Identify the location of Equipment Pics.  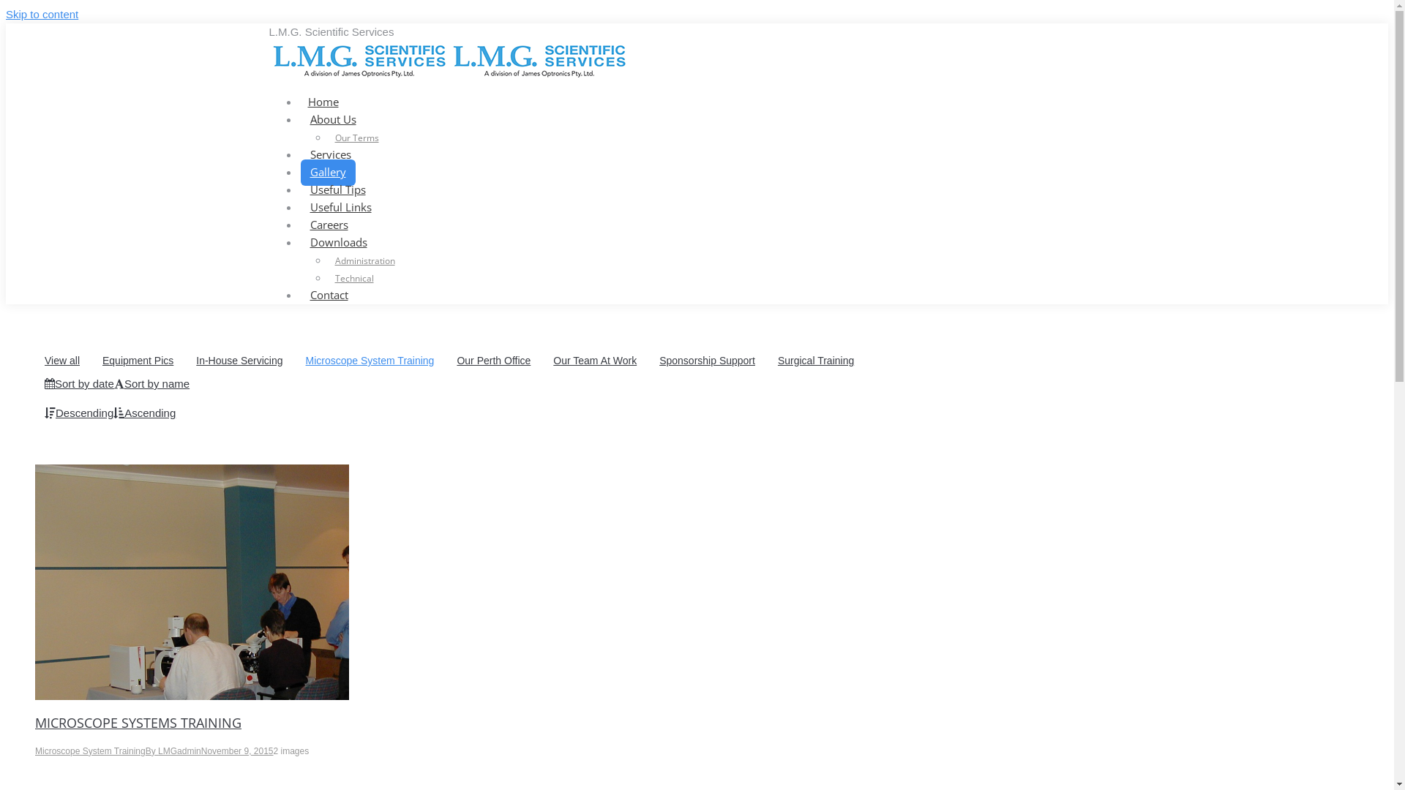
(138, 360).